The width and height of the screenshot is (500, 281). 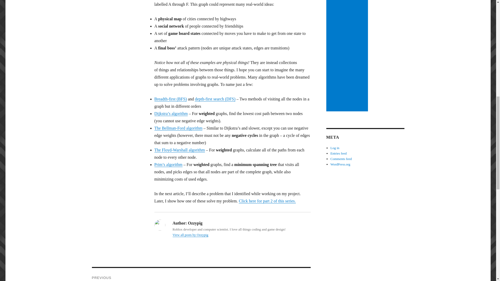 I want to click on The Floyd-Warshall algorithm, so click(x=179, y=150).